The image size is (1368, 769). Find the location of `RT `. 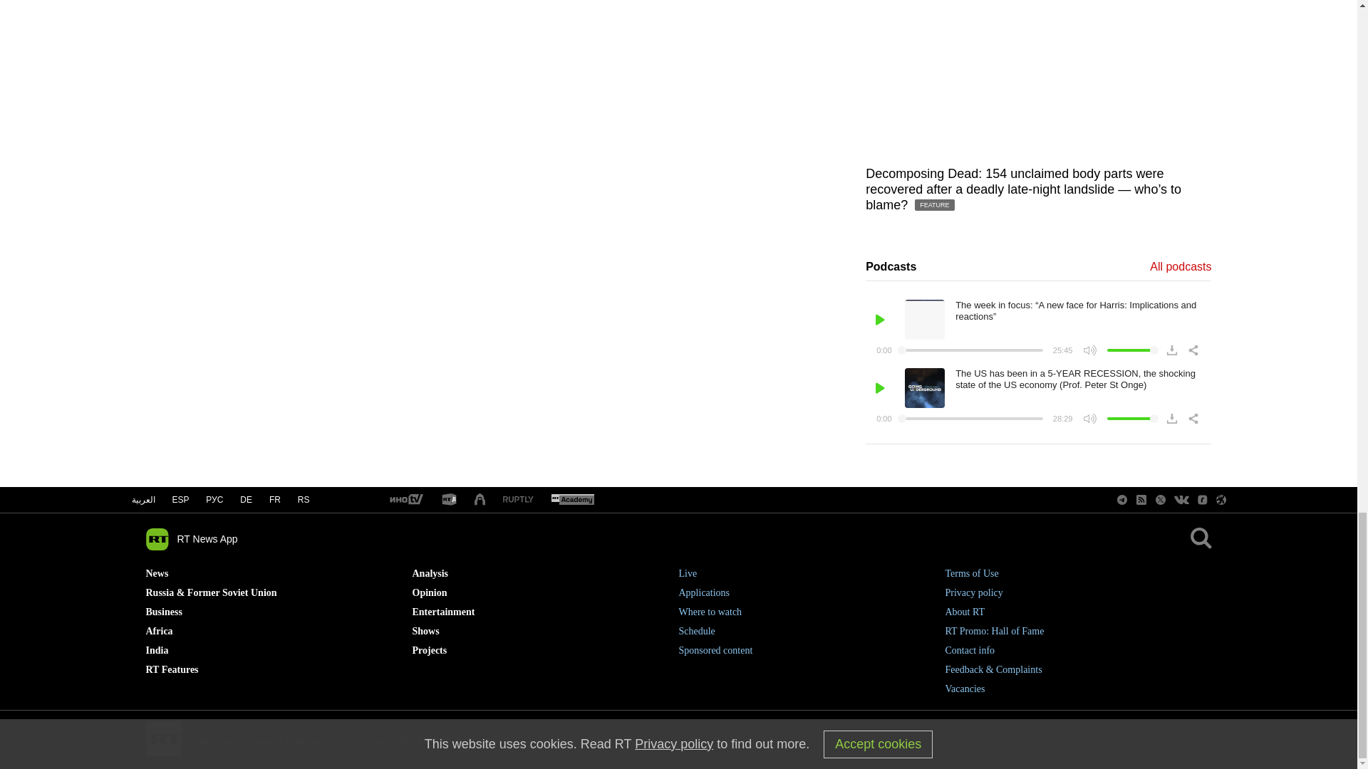

RT  is located at coordinates (405, 500).